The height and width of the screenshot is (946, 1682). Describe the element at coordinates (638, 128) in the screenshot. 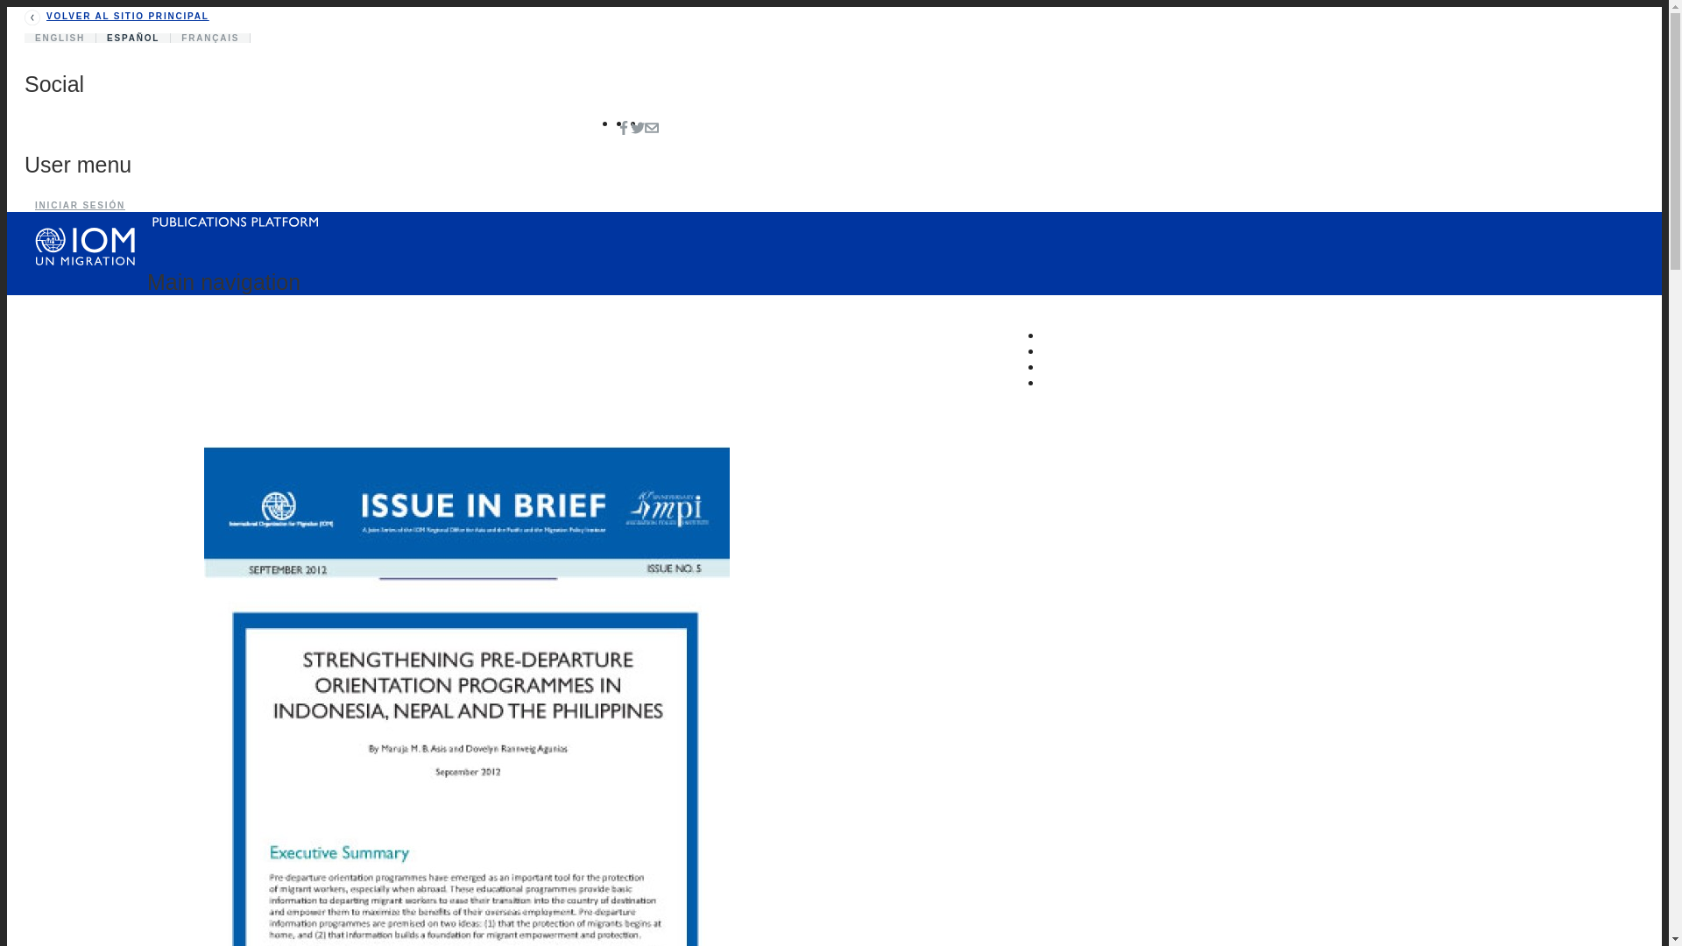

I see `Twitter` at that location.